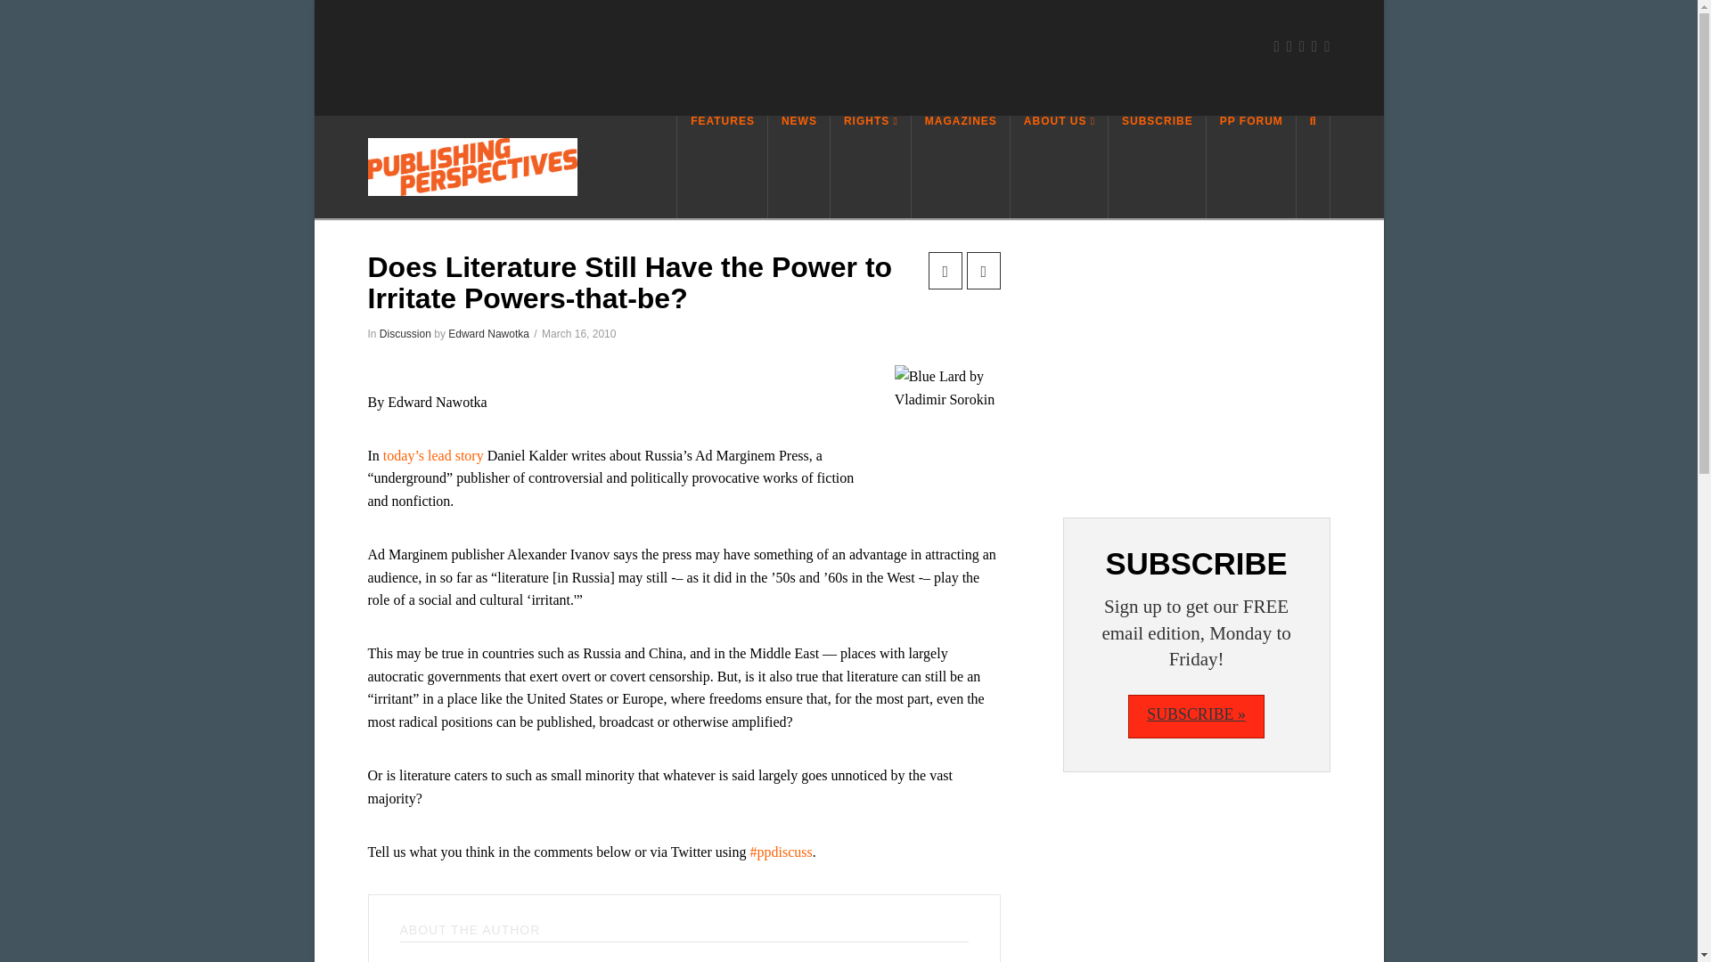  What do you see at coordinates (1157, 167) in the screenshot?
I see `SUBSCRIBE` at bounding box center [1157, 167].